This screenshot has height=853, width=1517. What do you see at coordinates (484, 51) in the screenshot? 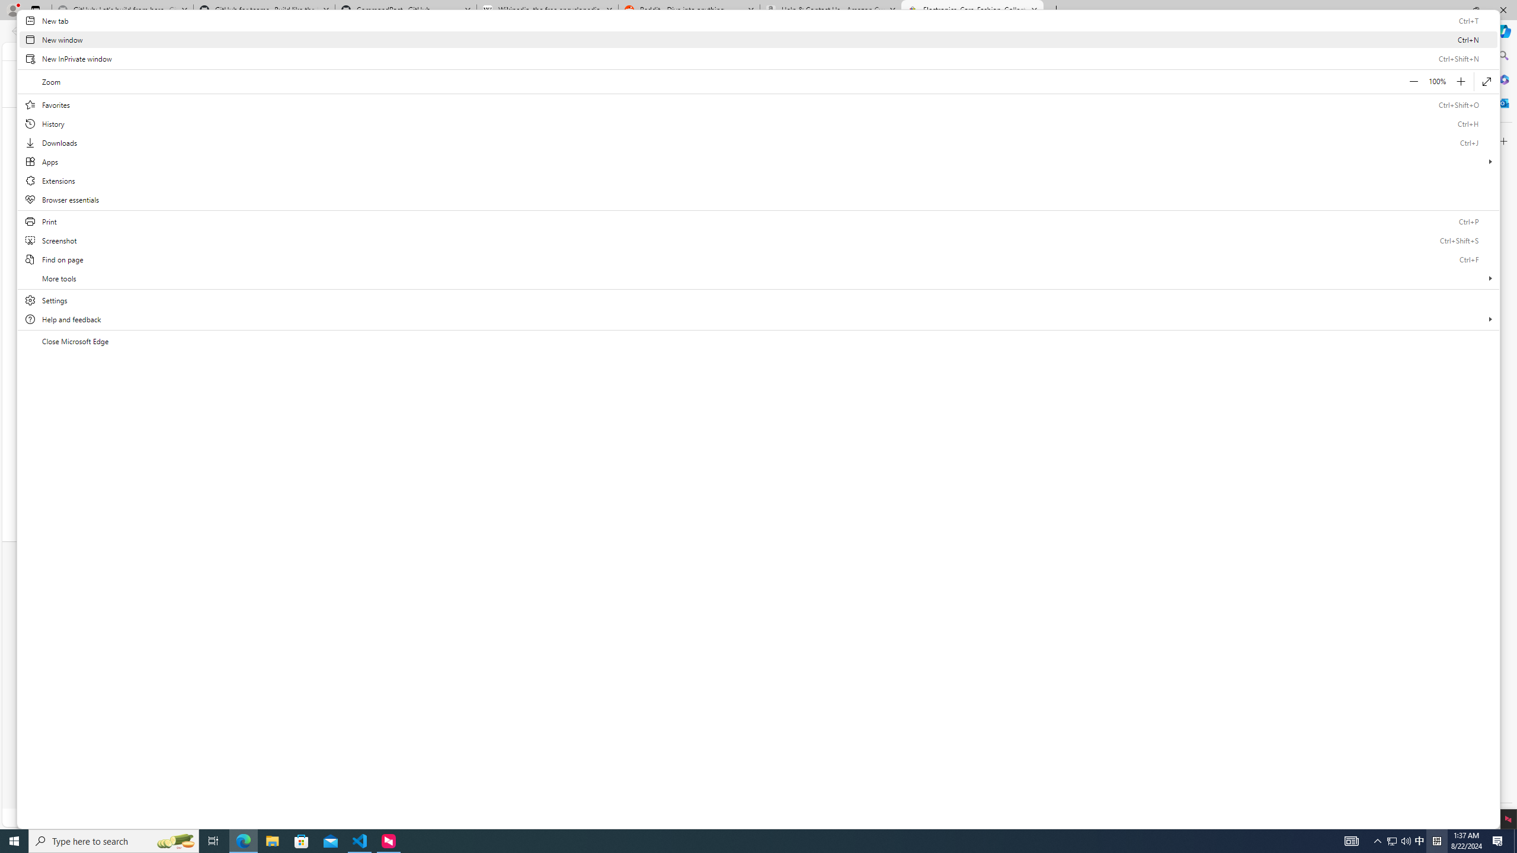
I see `Daily Deals` at bounding box center [484, 51].